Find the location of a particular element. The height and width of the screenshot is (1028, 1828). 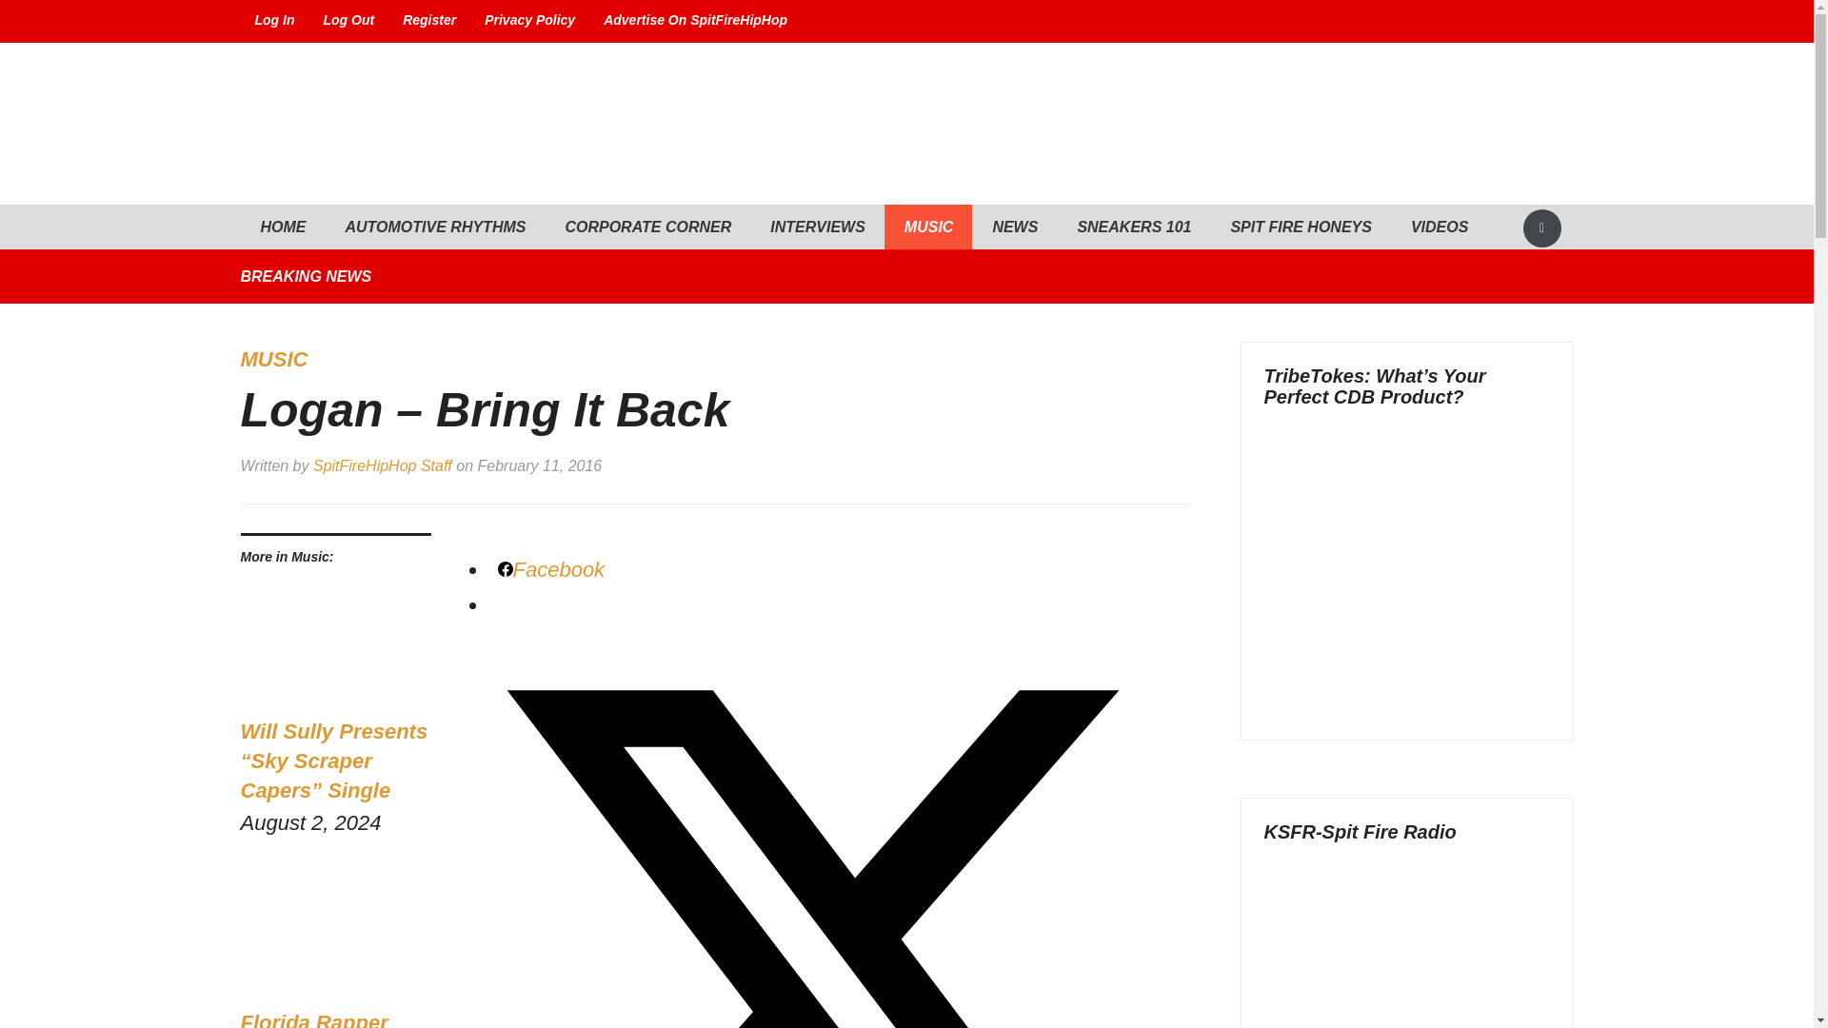

MUSIC is located at coordinates (928, 227).